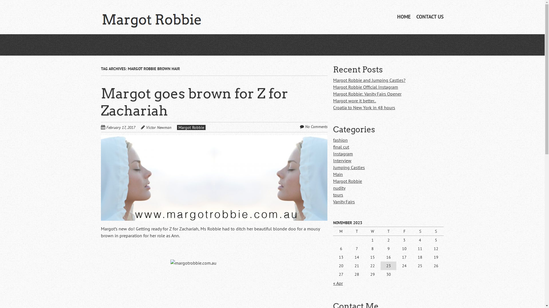 The height and width of the screenshot is (308, 549). Describe the element at coordinates (338, 174) in the screenshot. I see `Main` at that location.